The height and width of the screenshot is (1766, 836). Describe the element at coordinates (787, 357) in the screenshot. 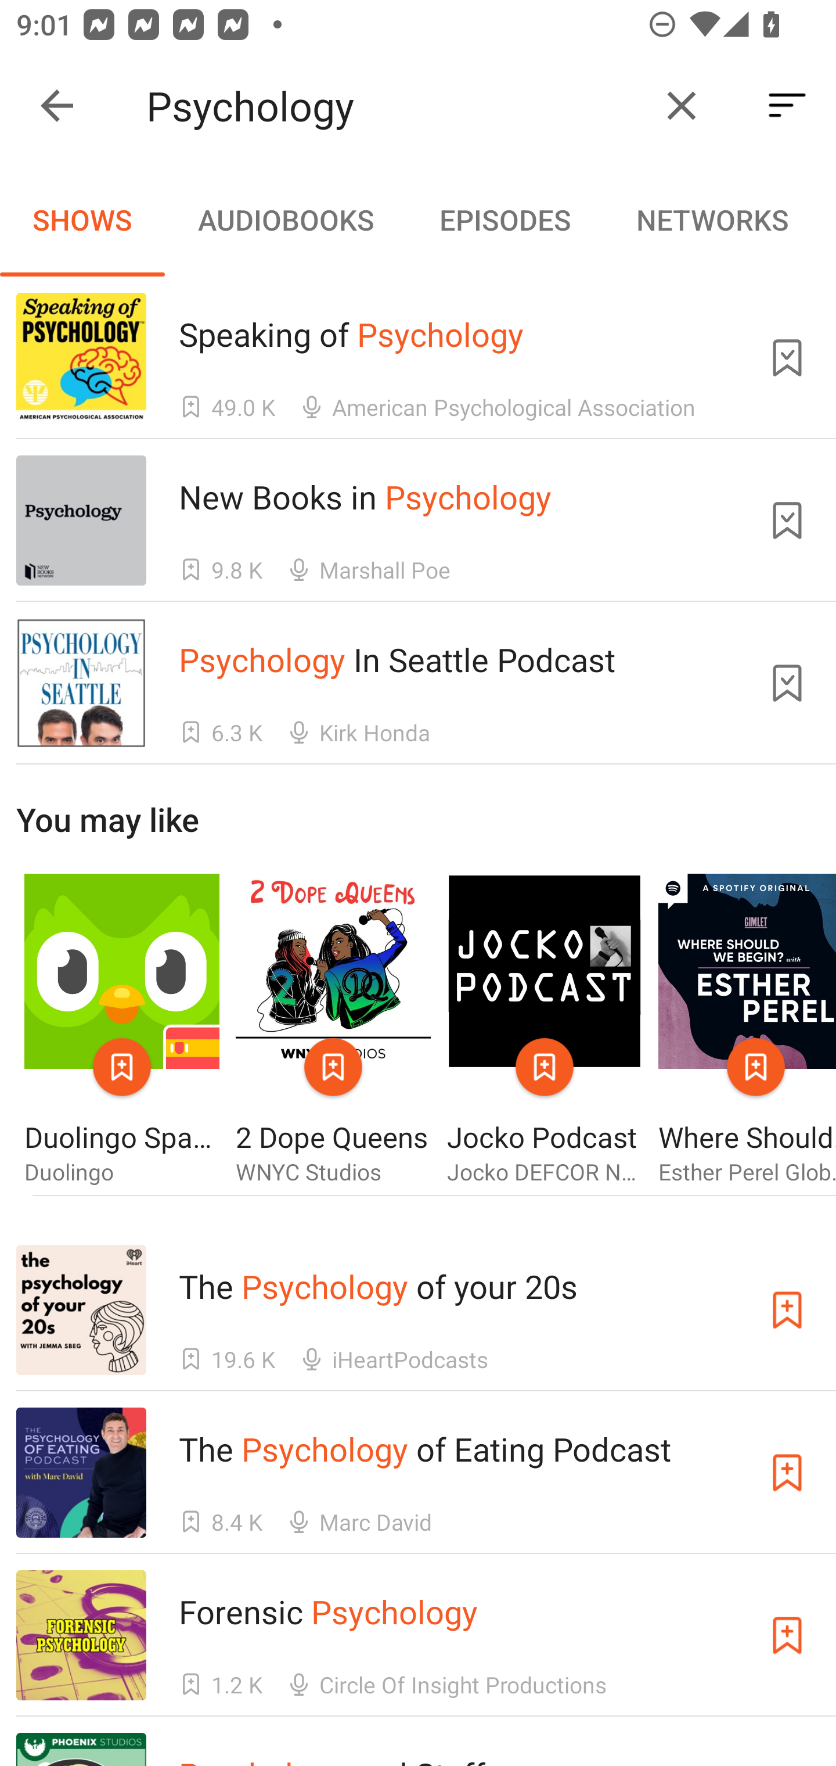

I see `Unsubscribe` at that location.